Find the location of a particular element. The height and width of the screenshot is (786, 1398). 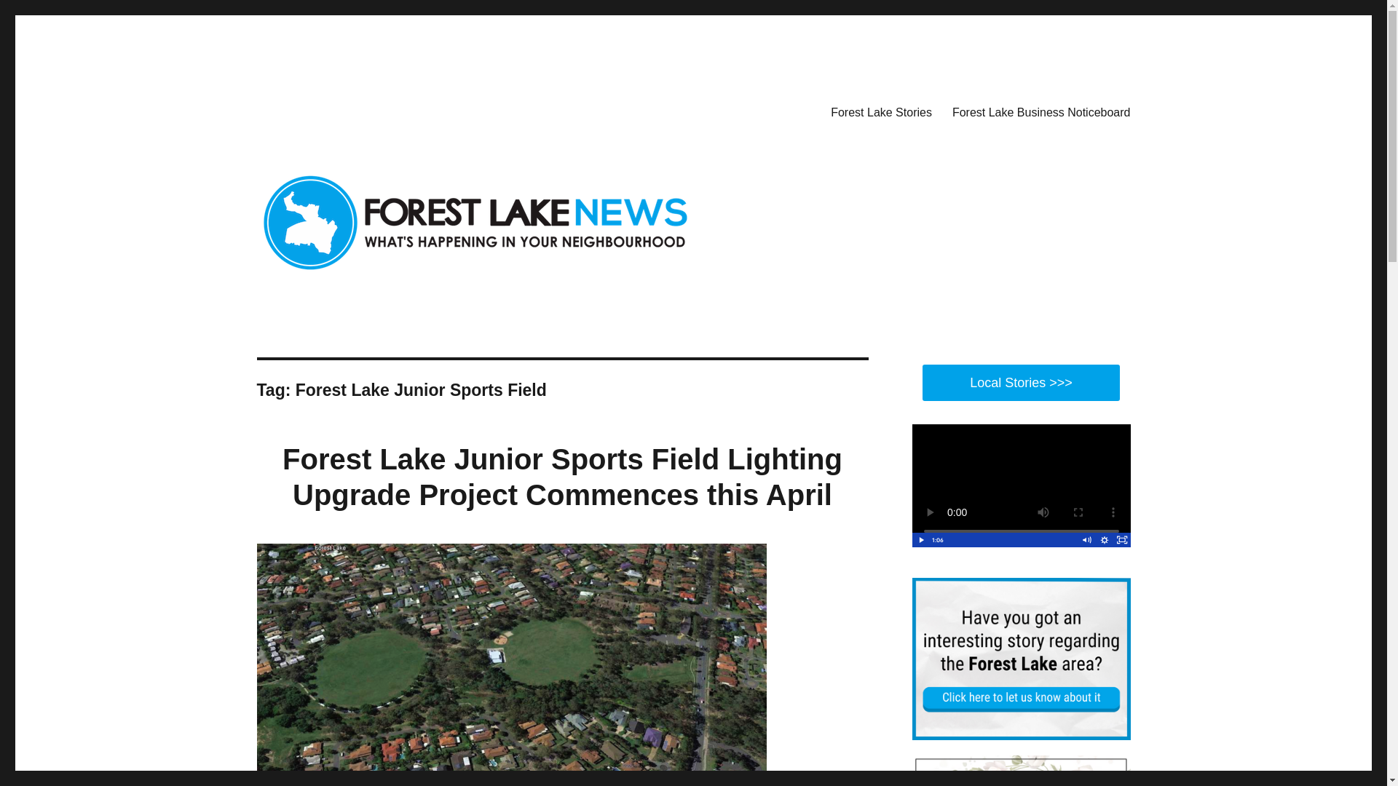

Forest Lake Business Noticeboard is located at coordinates (1041, 111).